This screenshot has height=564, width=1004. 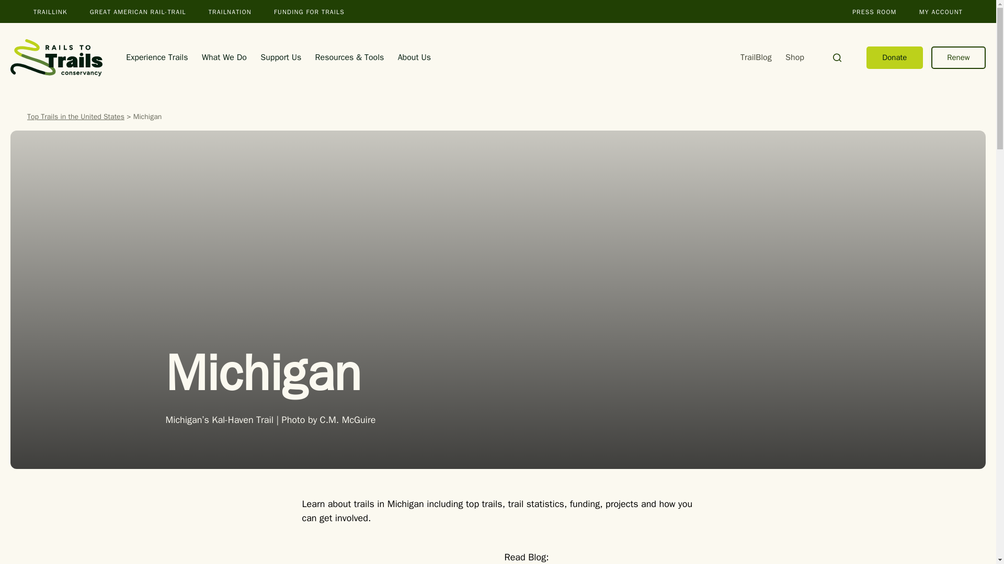 What do you see at coordinates (414, 57) in the screenshot?
I see `About Us` at bounding box center [414, 57].